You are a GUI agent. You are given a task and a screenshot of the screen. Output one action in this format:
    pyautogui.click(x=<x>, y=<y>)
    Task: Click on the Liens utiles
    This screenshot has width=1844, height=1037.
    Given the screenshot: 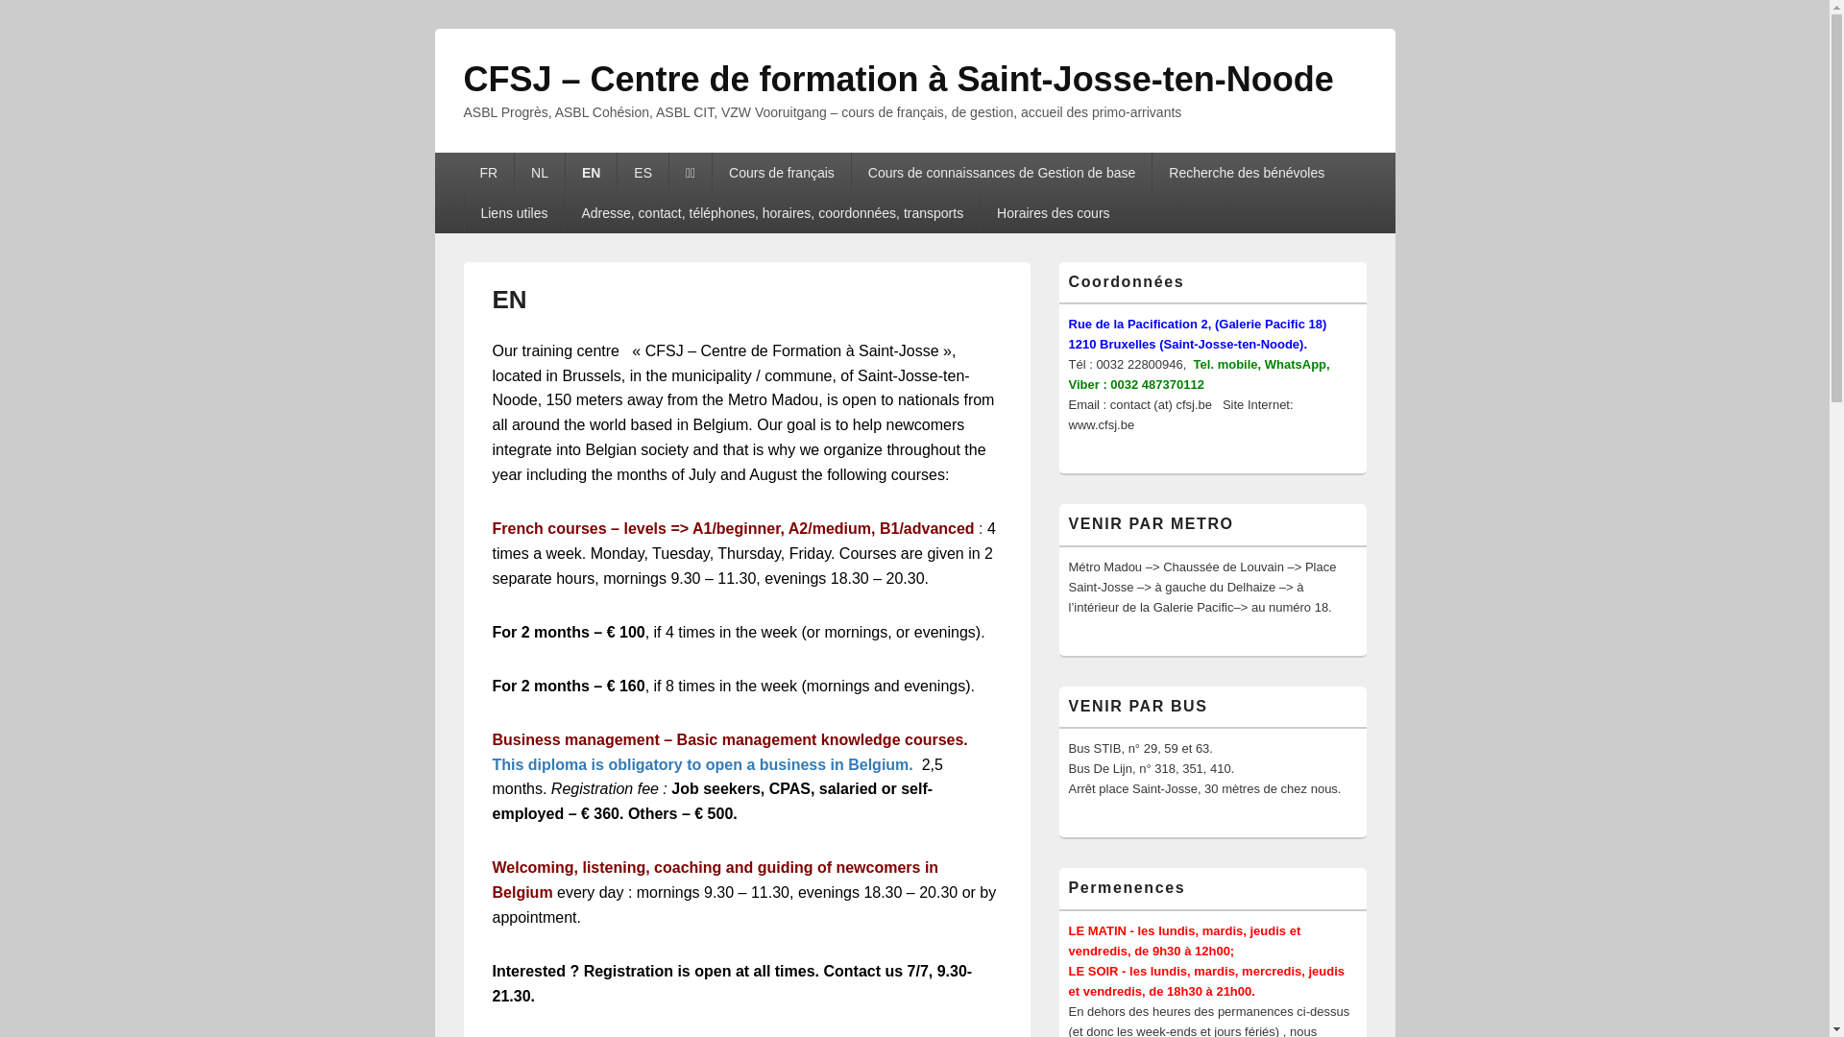 What is the action you would take?
    pyautogui.click(x=515, y=213)
    